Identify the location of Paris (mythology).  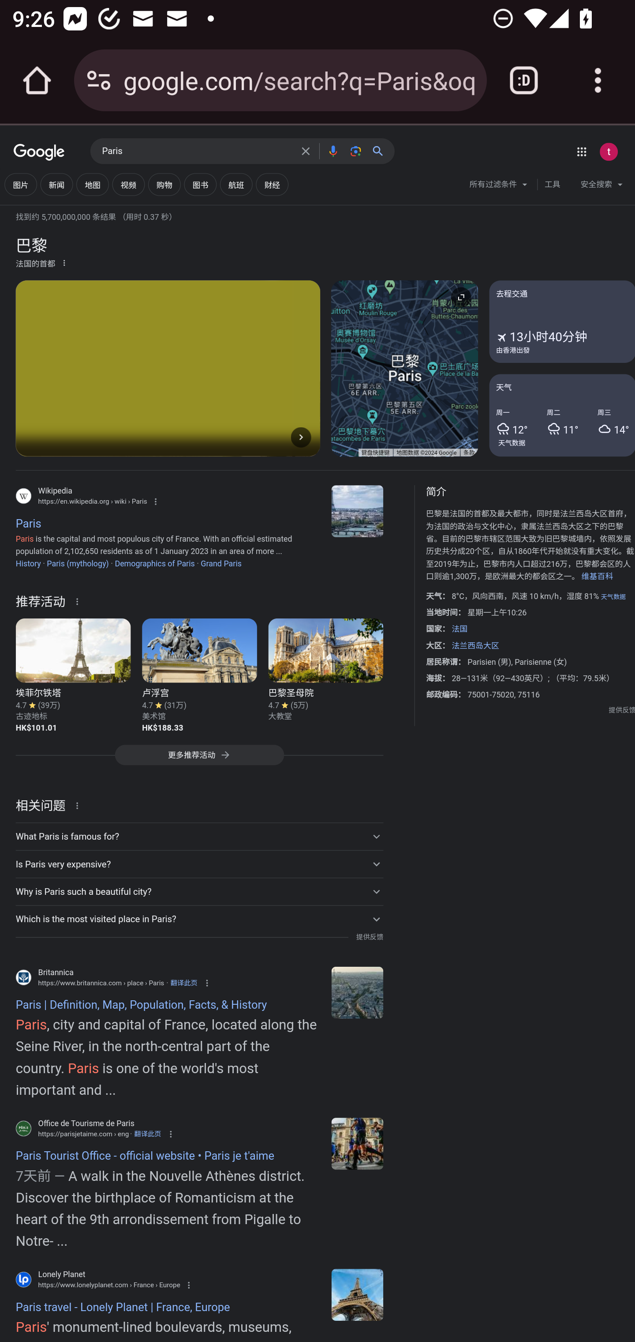
(78, 563).